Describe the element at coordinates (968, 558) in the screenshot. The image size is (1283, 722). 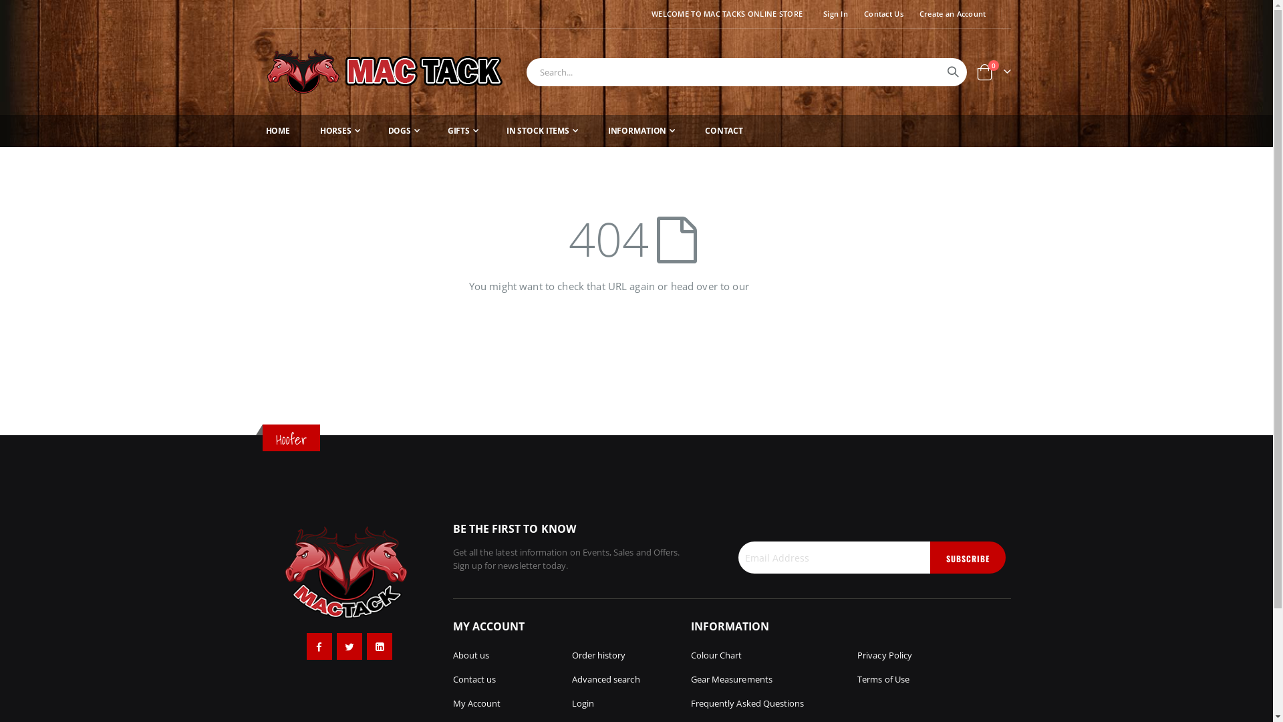
I see `SUBSCRIBE` at that location.